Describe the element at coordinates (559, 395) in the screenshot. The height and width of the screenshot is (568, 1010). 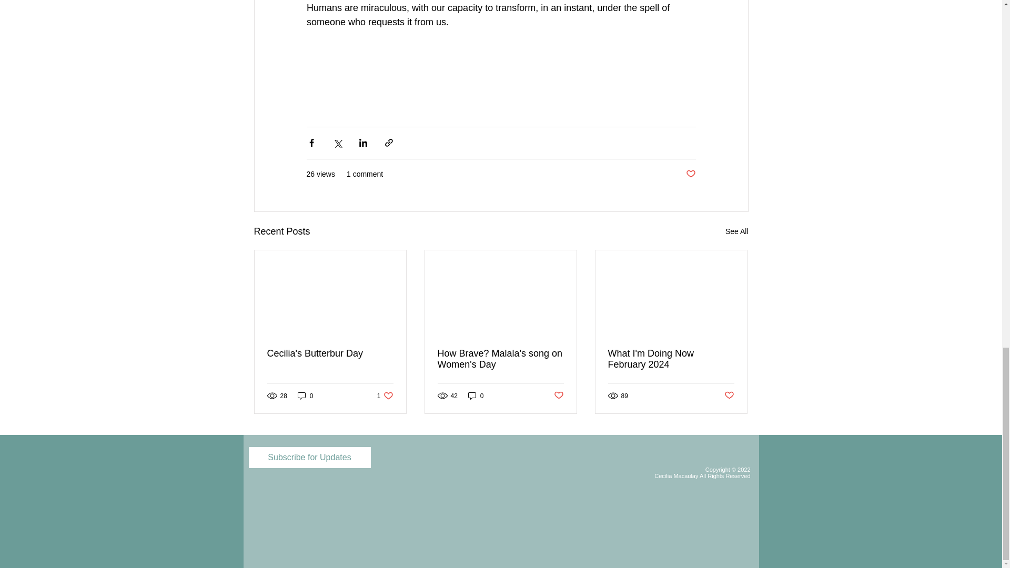
I see `See All` at that location.